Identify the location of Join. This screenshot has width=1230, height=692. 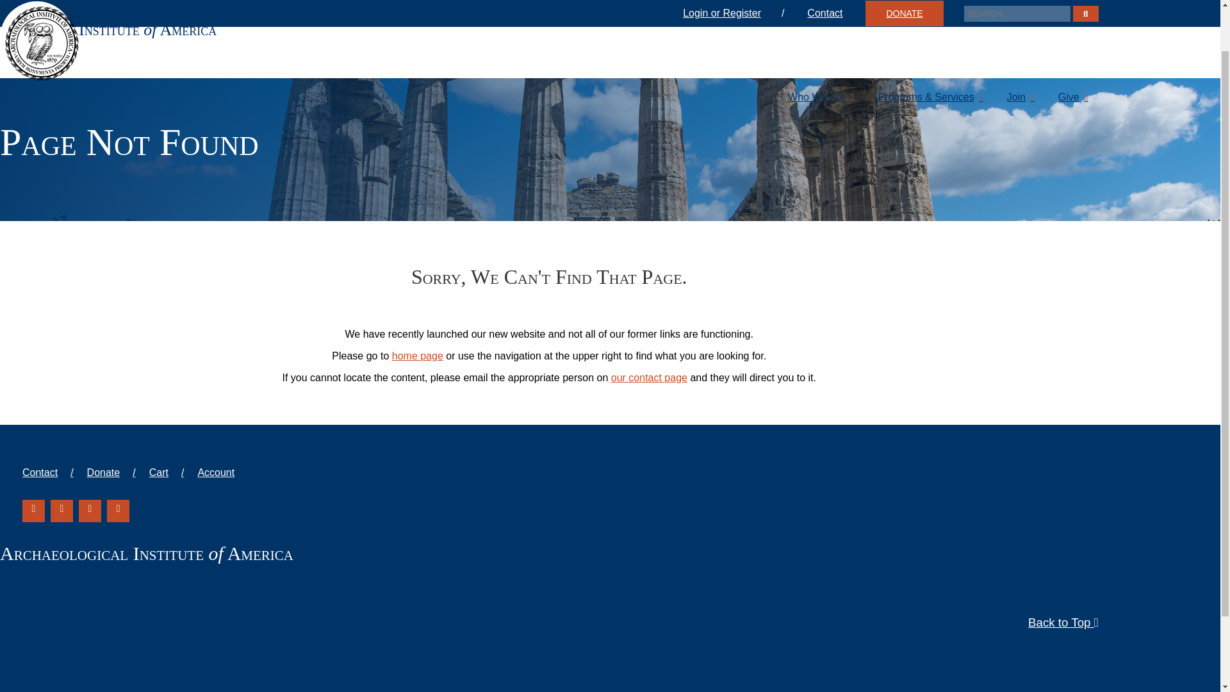
(1020, 46).